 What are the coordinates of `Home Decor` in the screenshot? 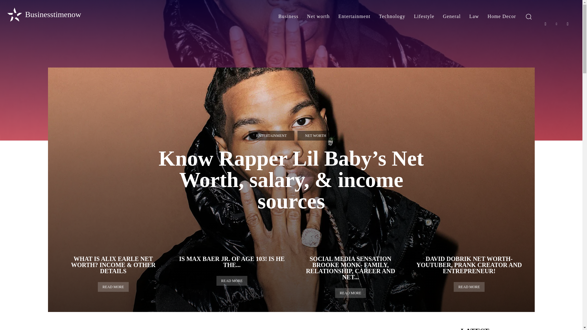 It's located at (501, 16).